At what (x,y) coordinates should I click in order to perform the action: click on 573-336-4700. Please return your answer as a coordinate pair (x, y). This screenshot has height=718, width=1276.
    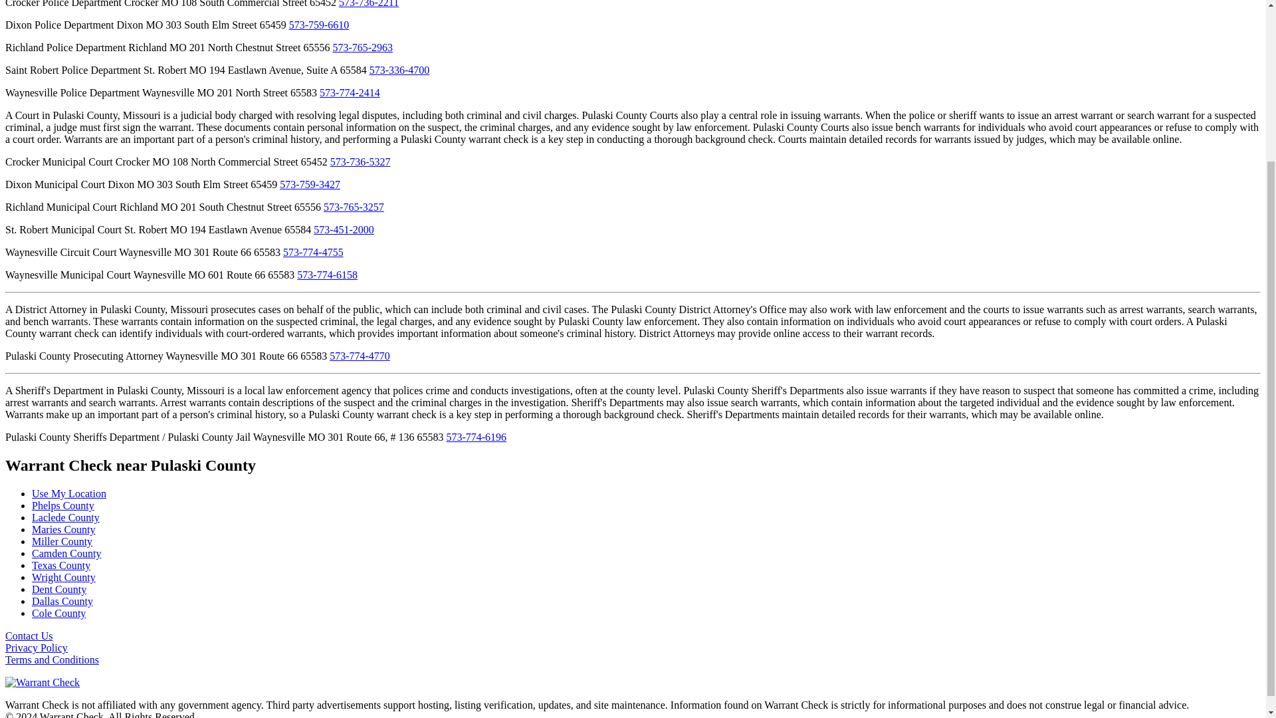
    Looking at the image, I should click on (400, 70).